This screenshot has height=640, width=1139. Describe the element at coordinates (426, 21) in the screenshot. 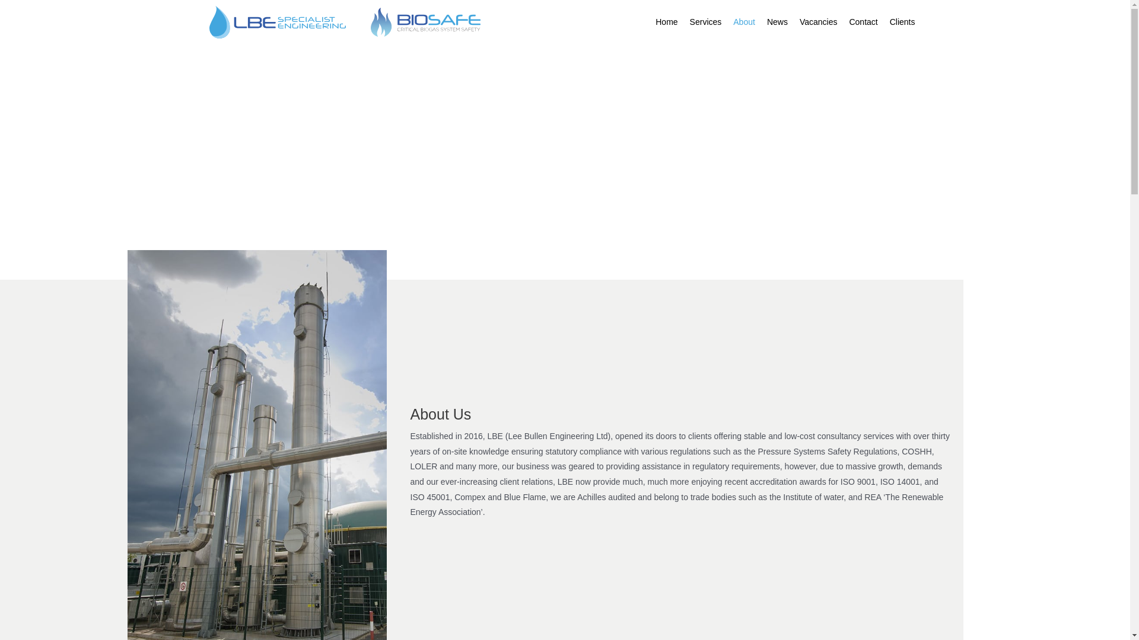

I see `biosafe-logo` at that location.